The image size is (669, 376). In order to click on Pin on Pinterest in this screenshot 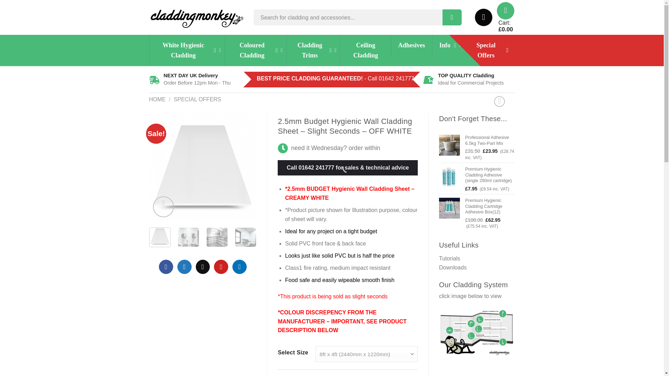, I will do `click(221, 267)`.